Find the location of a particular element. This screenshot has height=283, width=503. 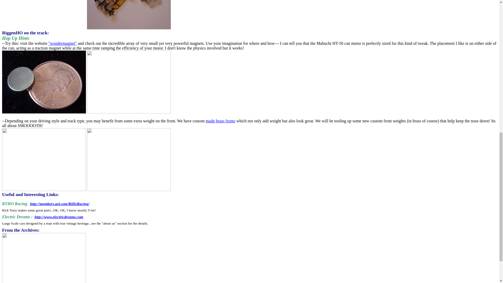

"wondermagnet" is located at coordinates (62, 43).